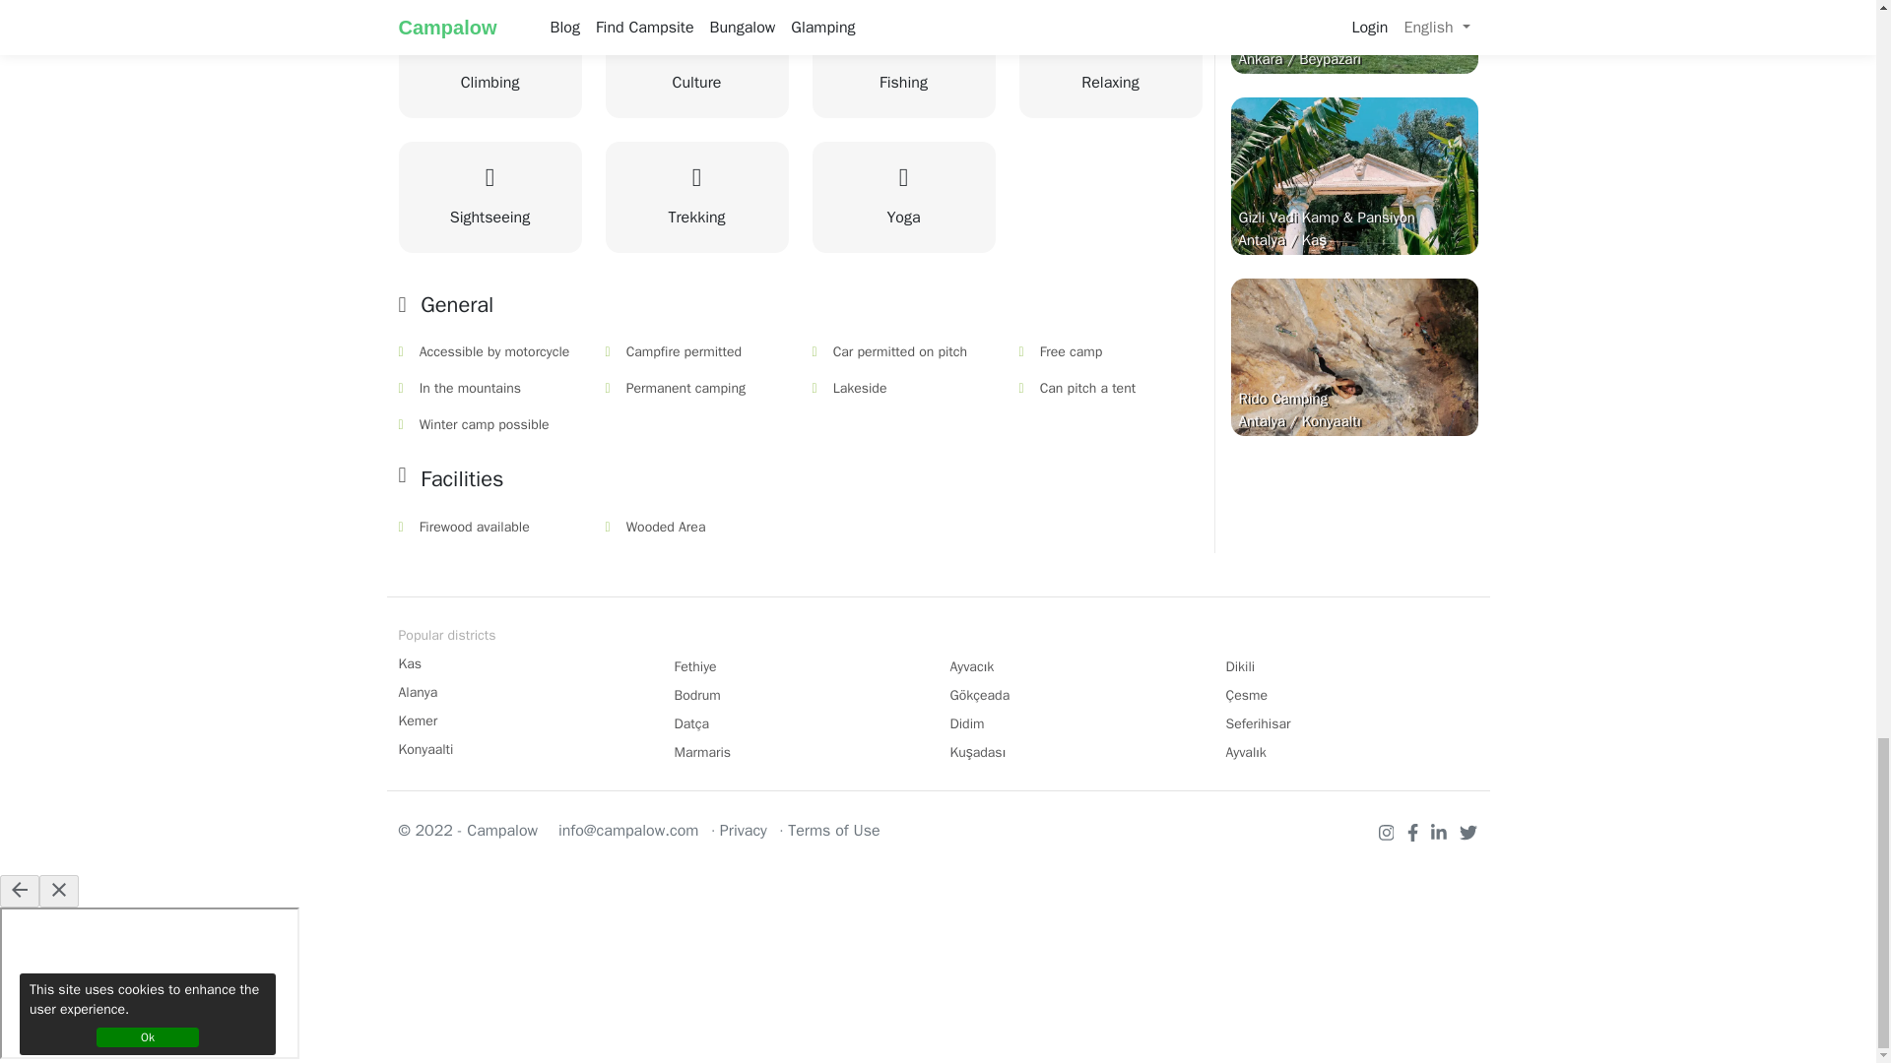 The height and width of the screenshot is (1063, 1891). I want to click on linkedin, so click(1442, 831).